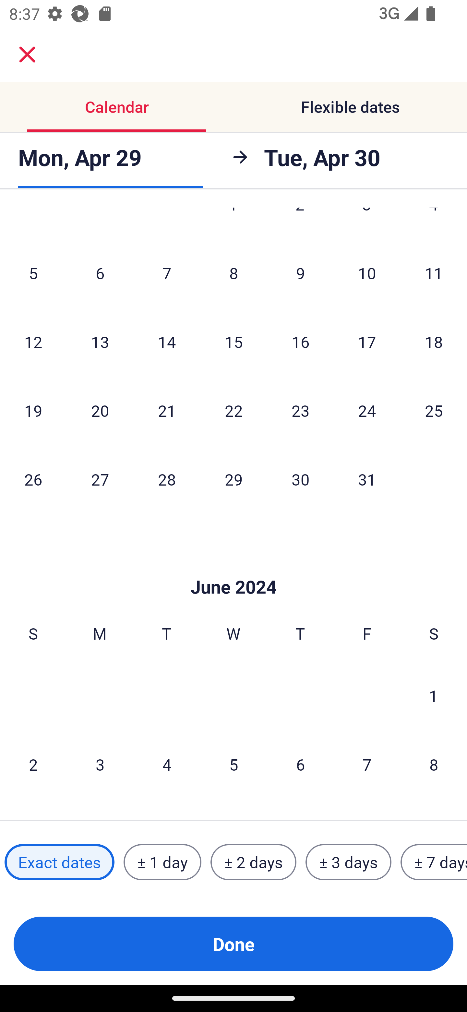 This screenshot has width=467, height=1012. I want to click on 27 Monday, May 27, 2024, so click(100, 479).